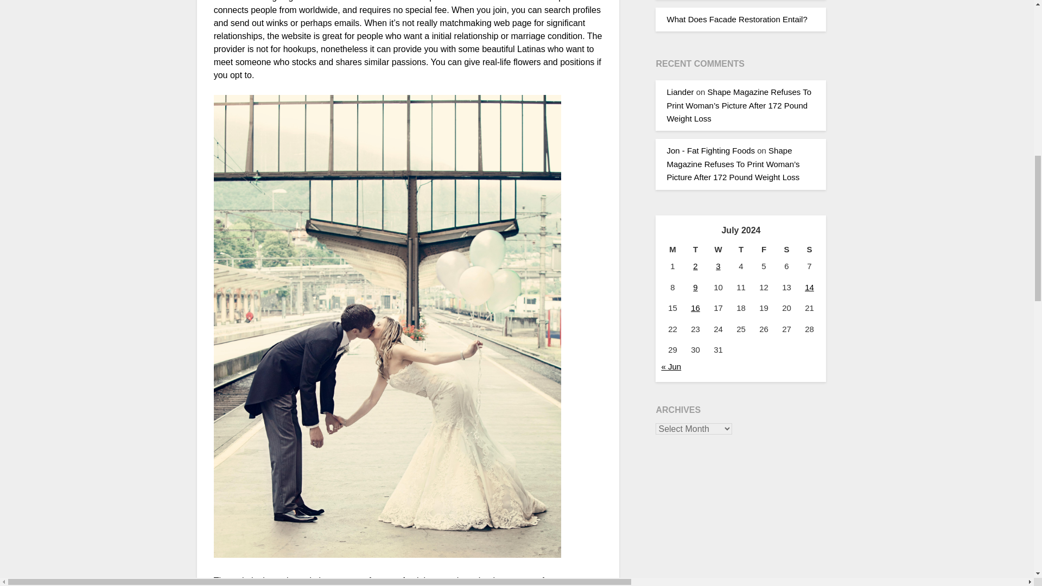  What do you see at coordinates (809, 250) in the screenshot?
I see `Sunday` at bounding box center [809, 250].